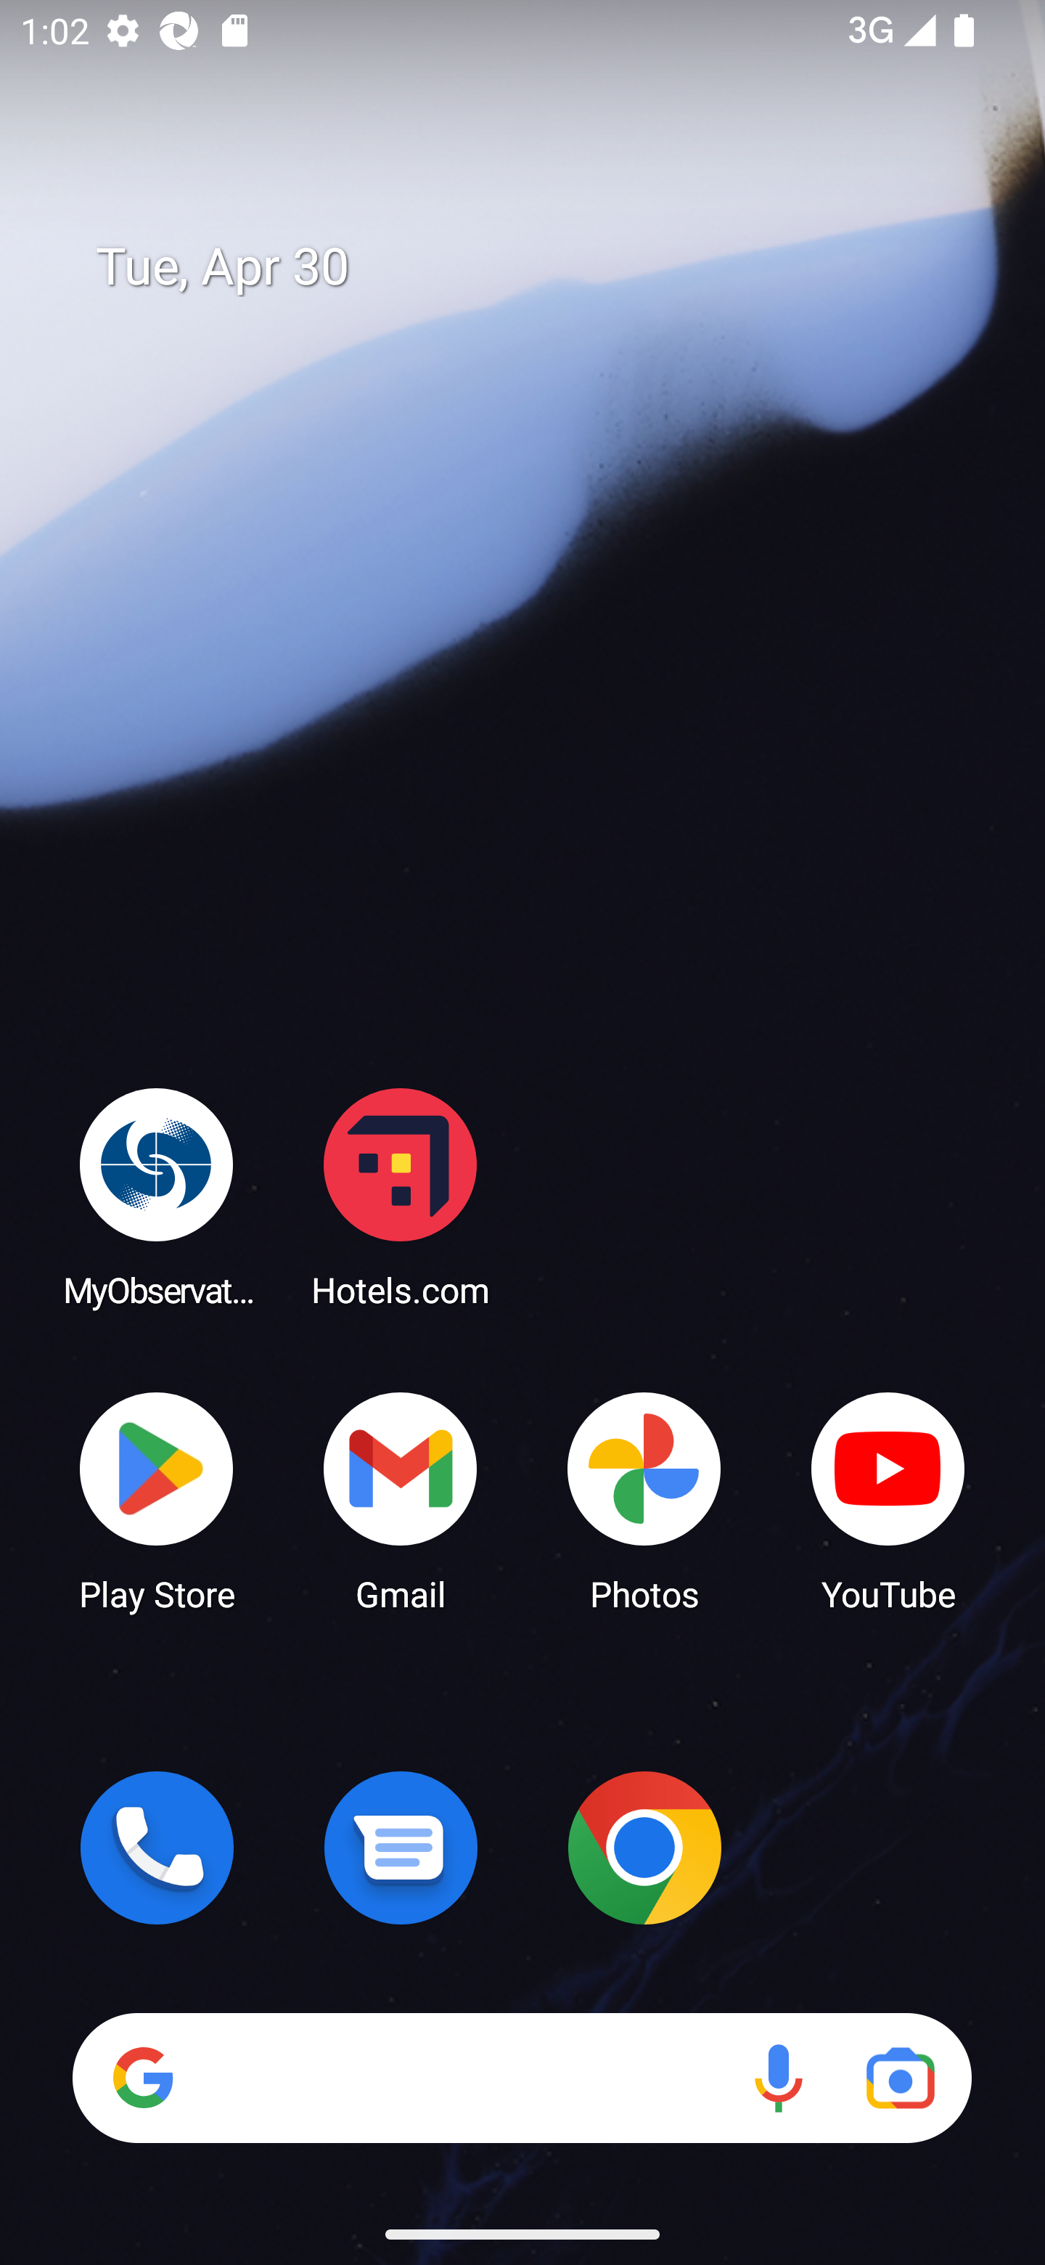 The height and width of the screenshot is (2265, 1045). What do you see at coordinates (543, 267) in the screenshot?
I see `Tue, Apr 30` at bounding box center [543, 267].